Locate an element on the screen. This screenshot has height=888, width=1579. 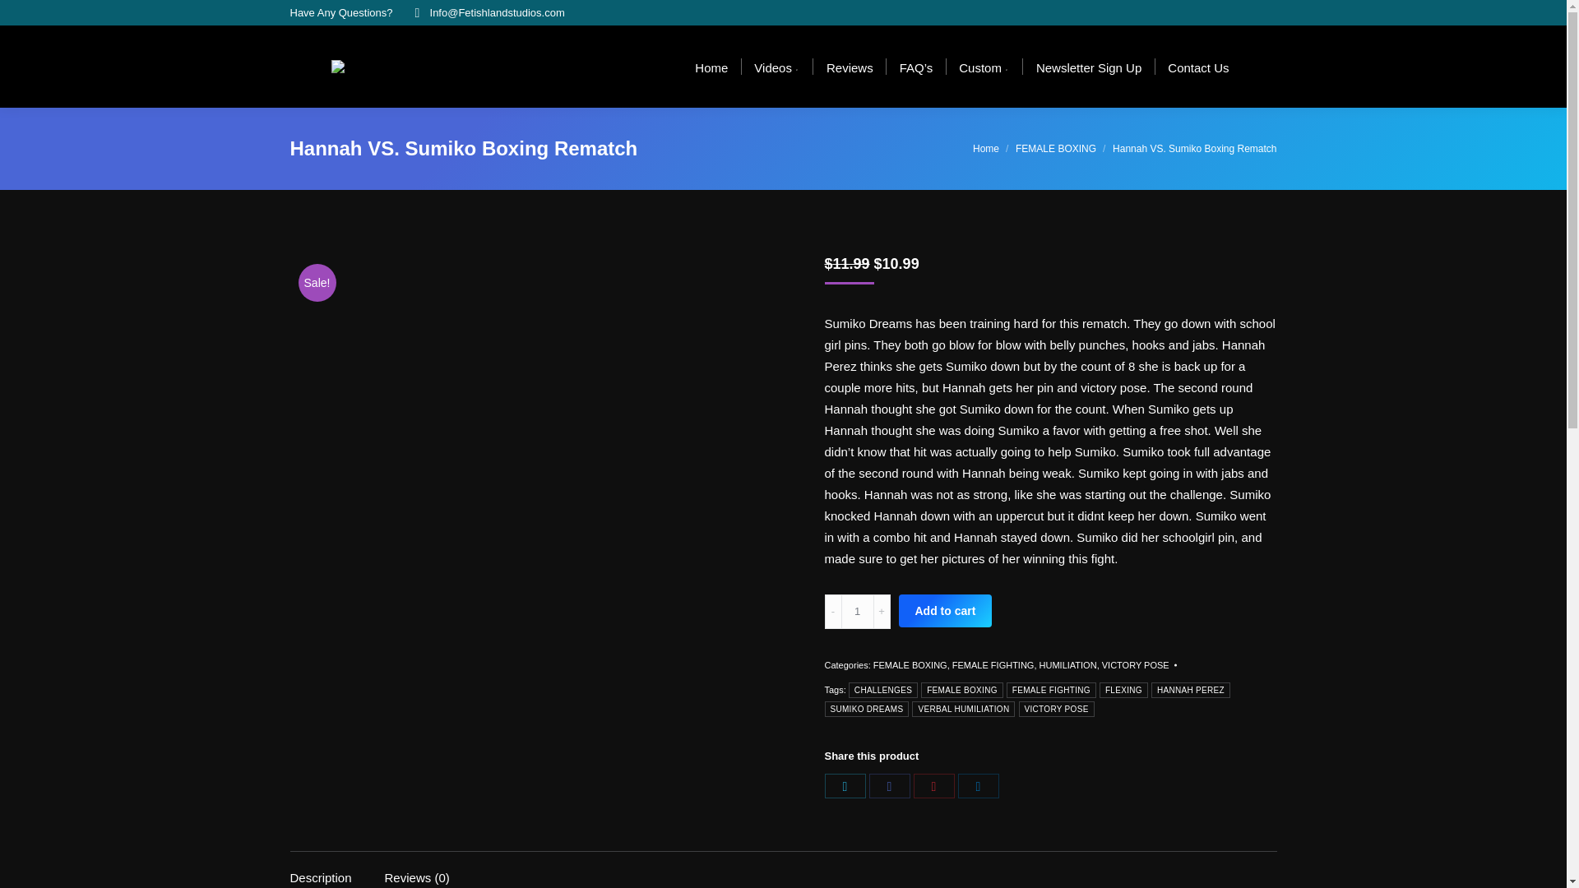
Facebook is located at coordinates (888, 785).